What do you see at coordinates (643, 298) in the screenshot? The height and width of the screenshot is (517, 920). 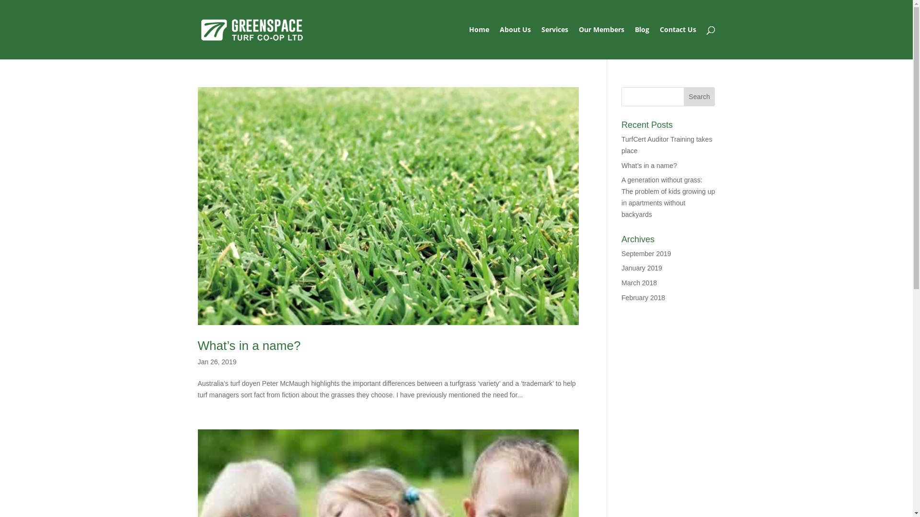 I see `February 2018` at bounding box center [643, 298].